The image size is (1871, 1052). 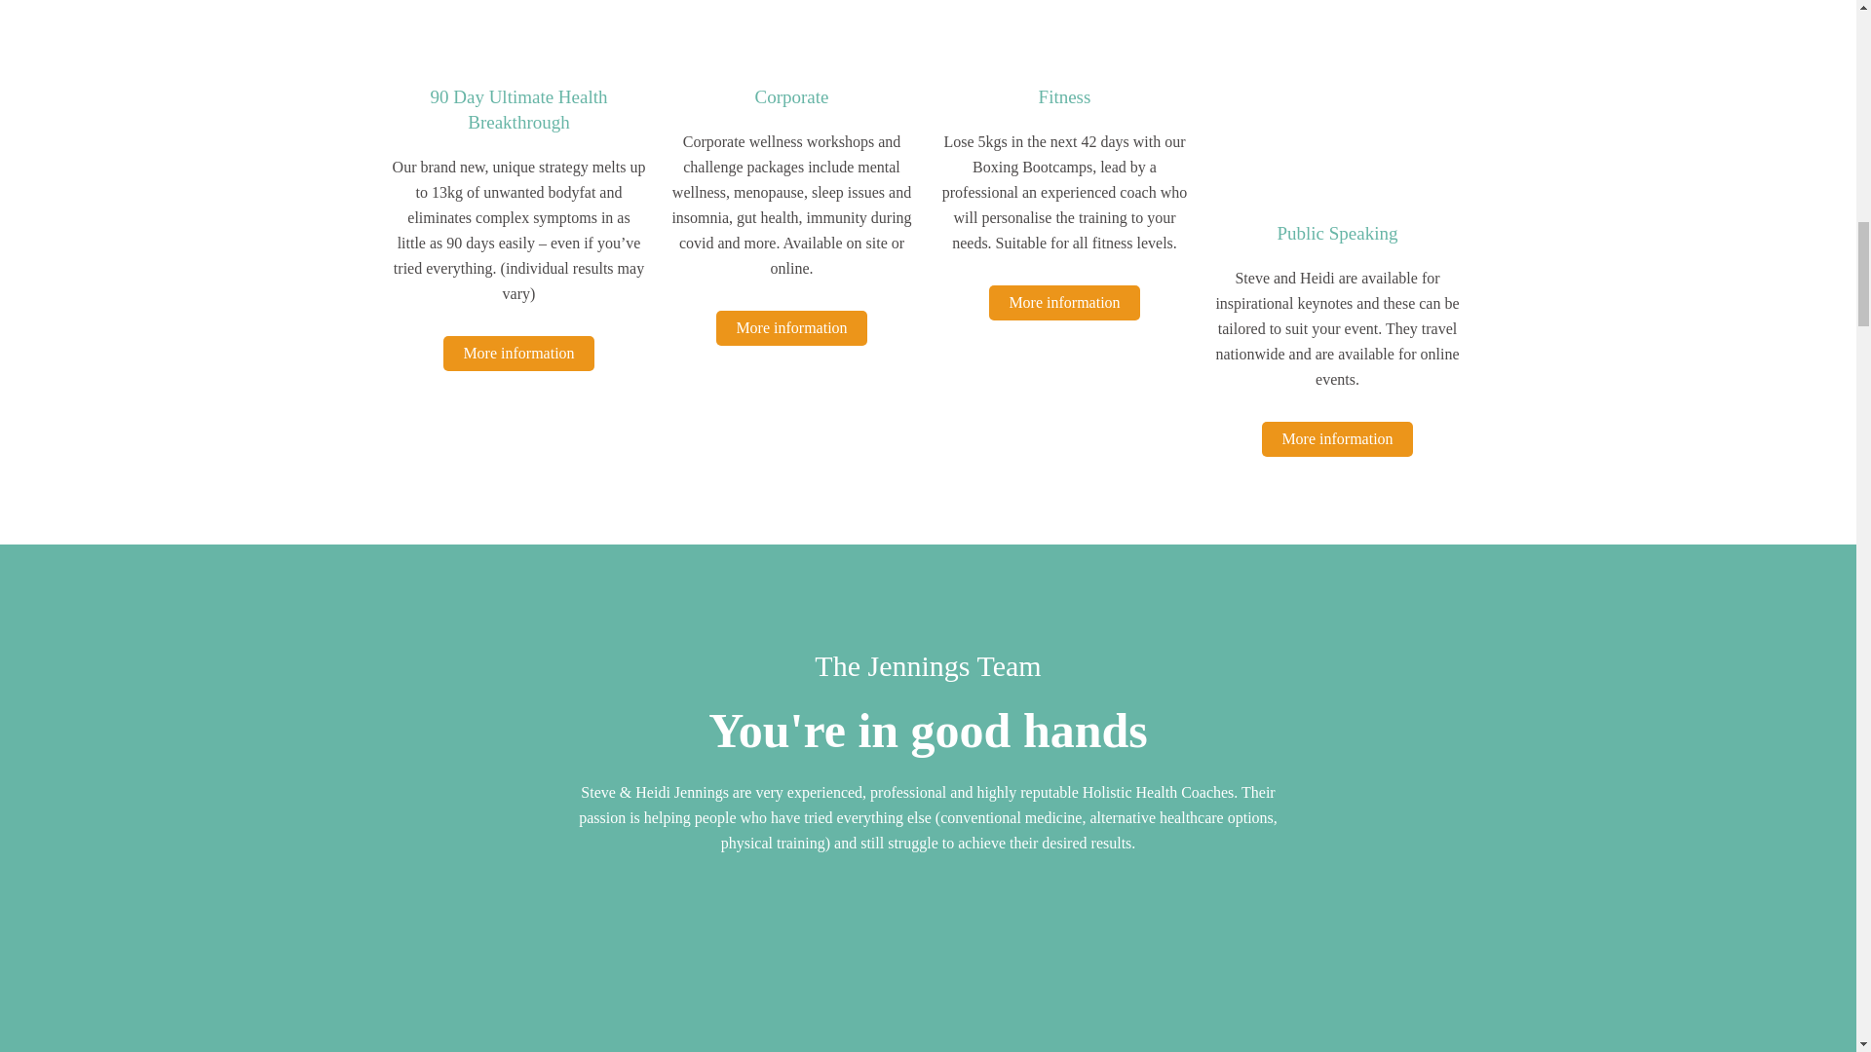 I want to click on Fitness, so click(x=1064, y=96).